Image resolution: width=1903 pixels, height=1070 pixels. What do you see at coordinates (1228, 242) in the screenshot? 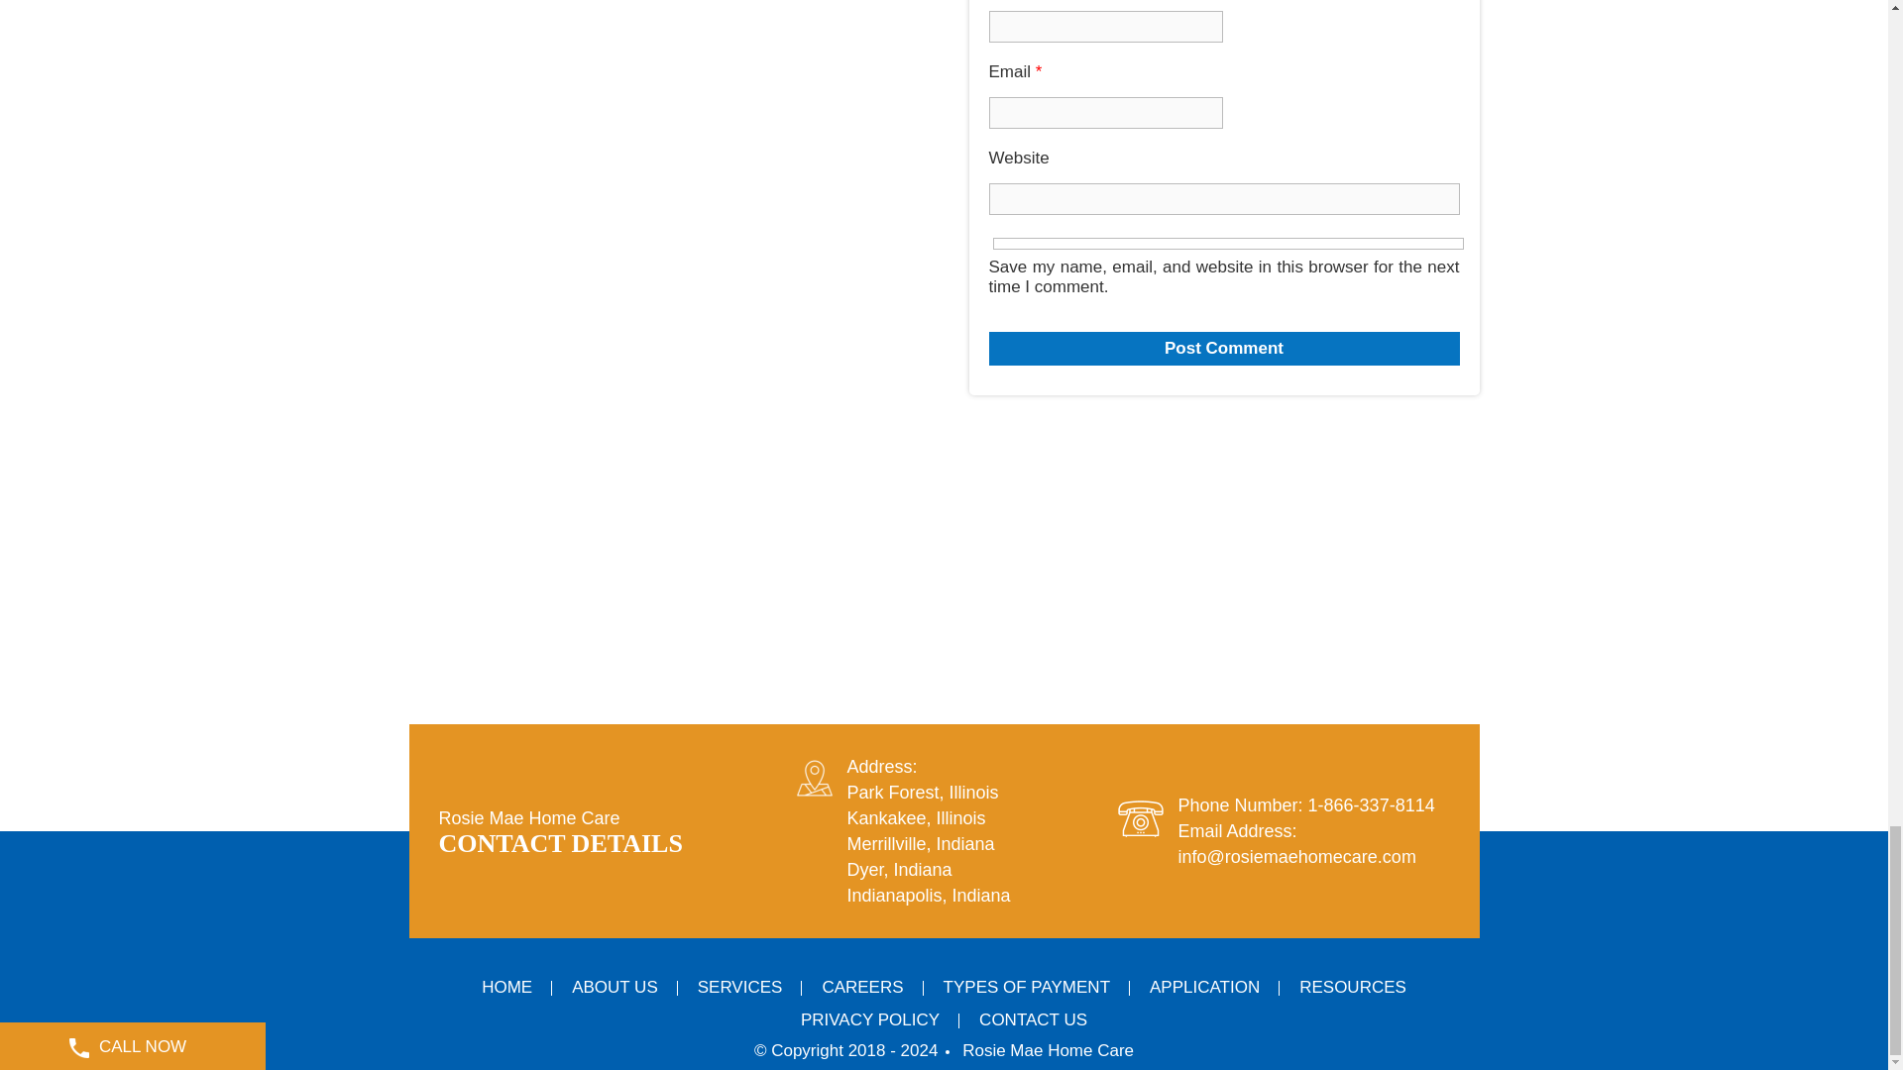
I see `yes` at bounding box center [1228, 242].